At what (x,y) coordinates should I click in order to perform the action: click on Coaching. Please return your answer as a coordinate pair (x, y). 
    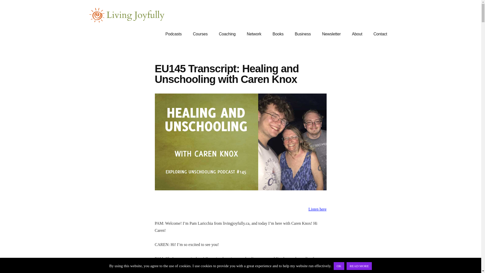
    Looking at the image, I should click on (227, 34).